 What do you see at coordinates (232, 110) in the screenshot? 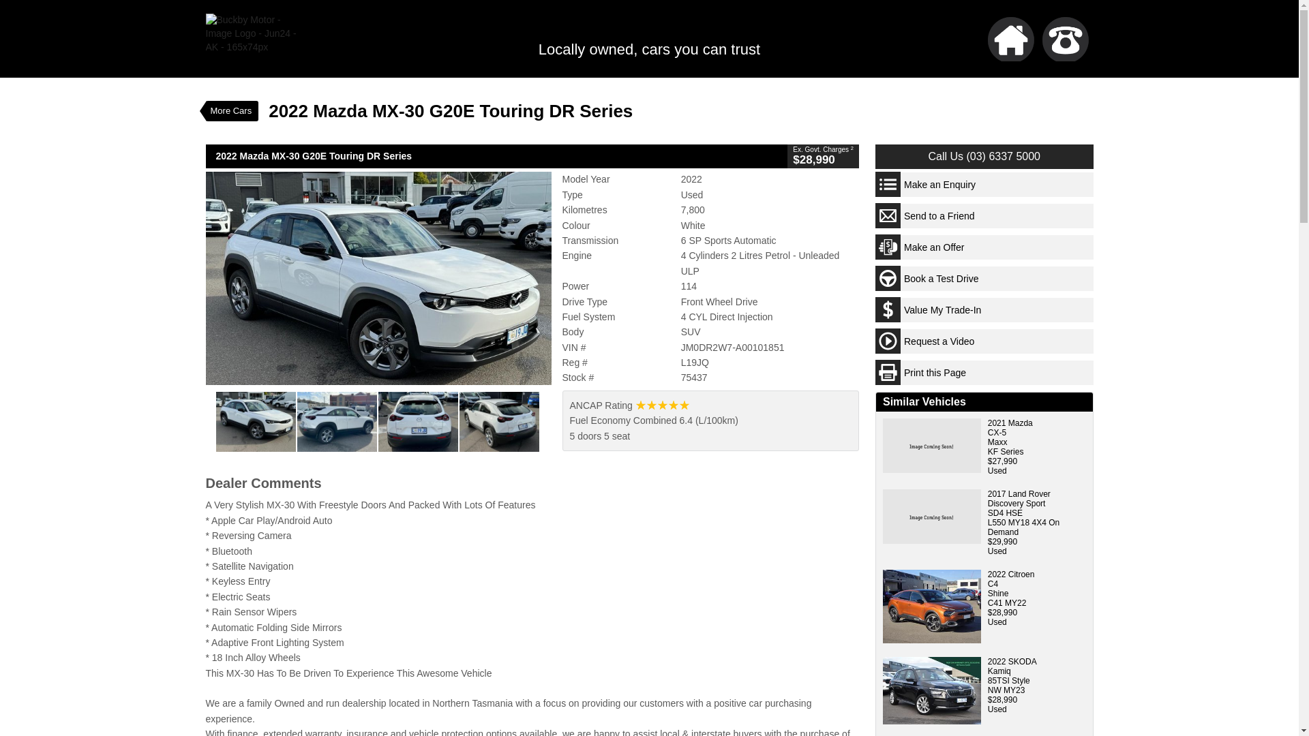
I see `More Cars` at bounding box center [232, 110].